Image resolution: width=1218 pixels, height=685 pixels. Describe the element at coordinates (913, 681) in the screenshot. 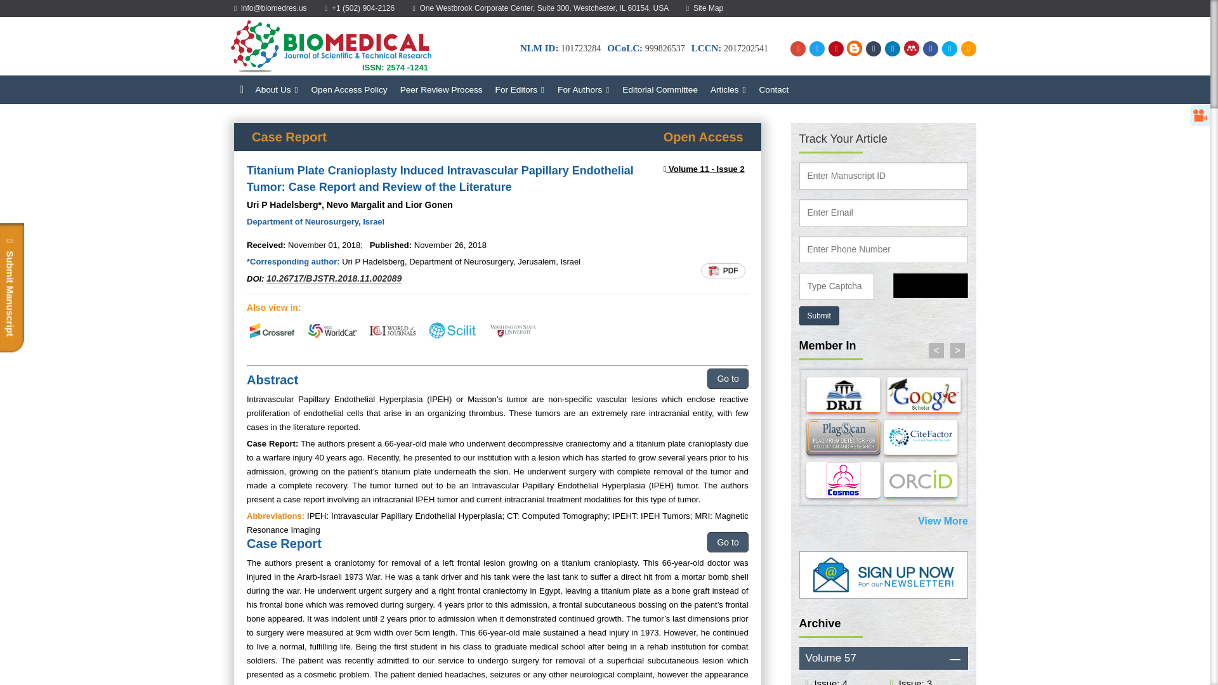

I see `Click here` at that location.